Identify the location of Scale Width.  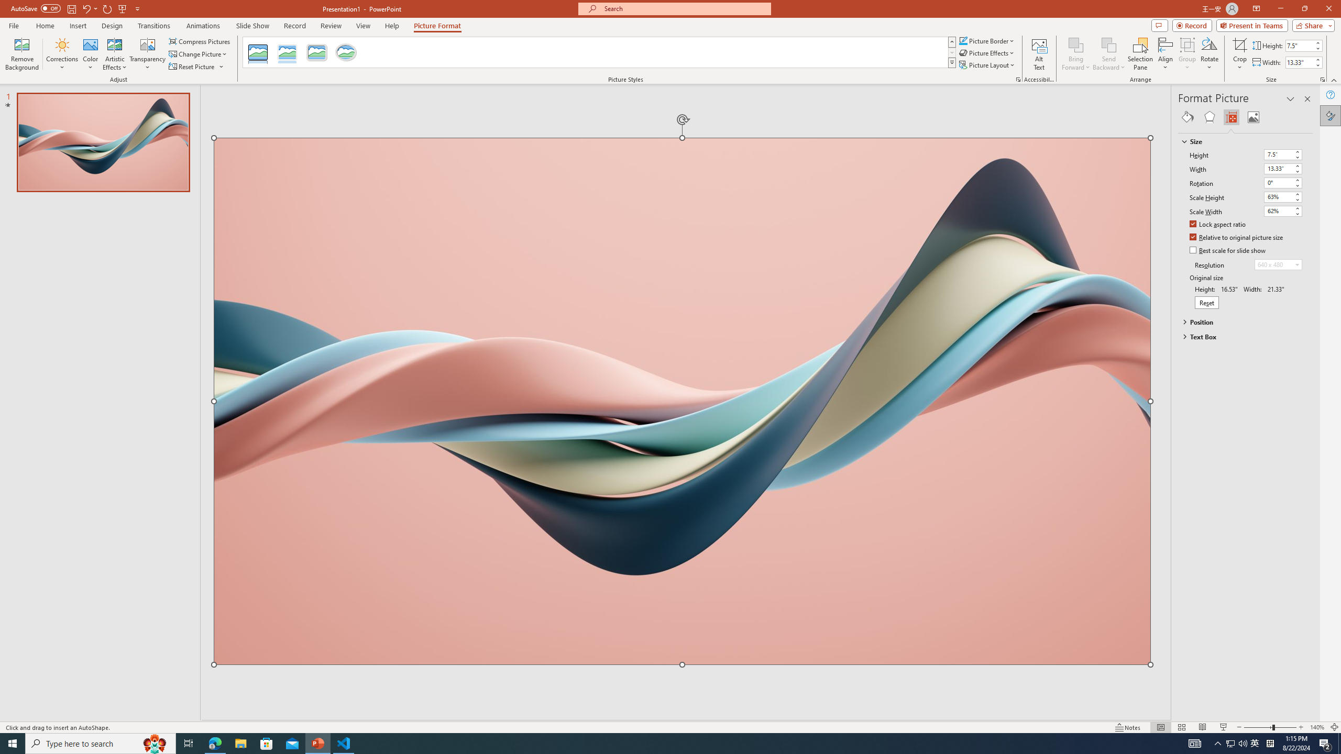
(1278, 210).